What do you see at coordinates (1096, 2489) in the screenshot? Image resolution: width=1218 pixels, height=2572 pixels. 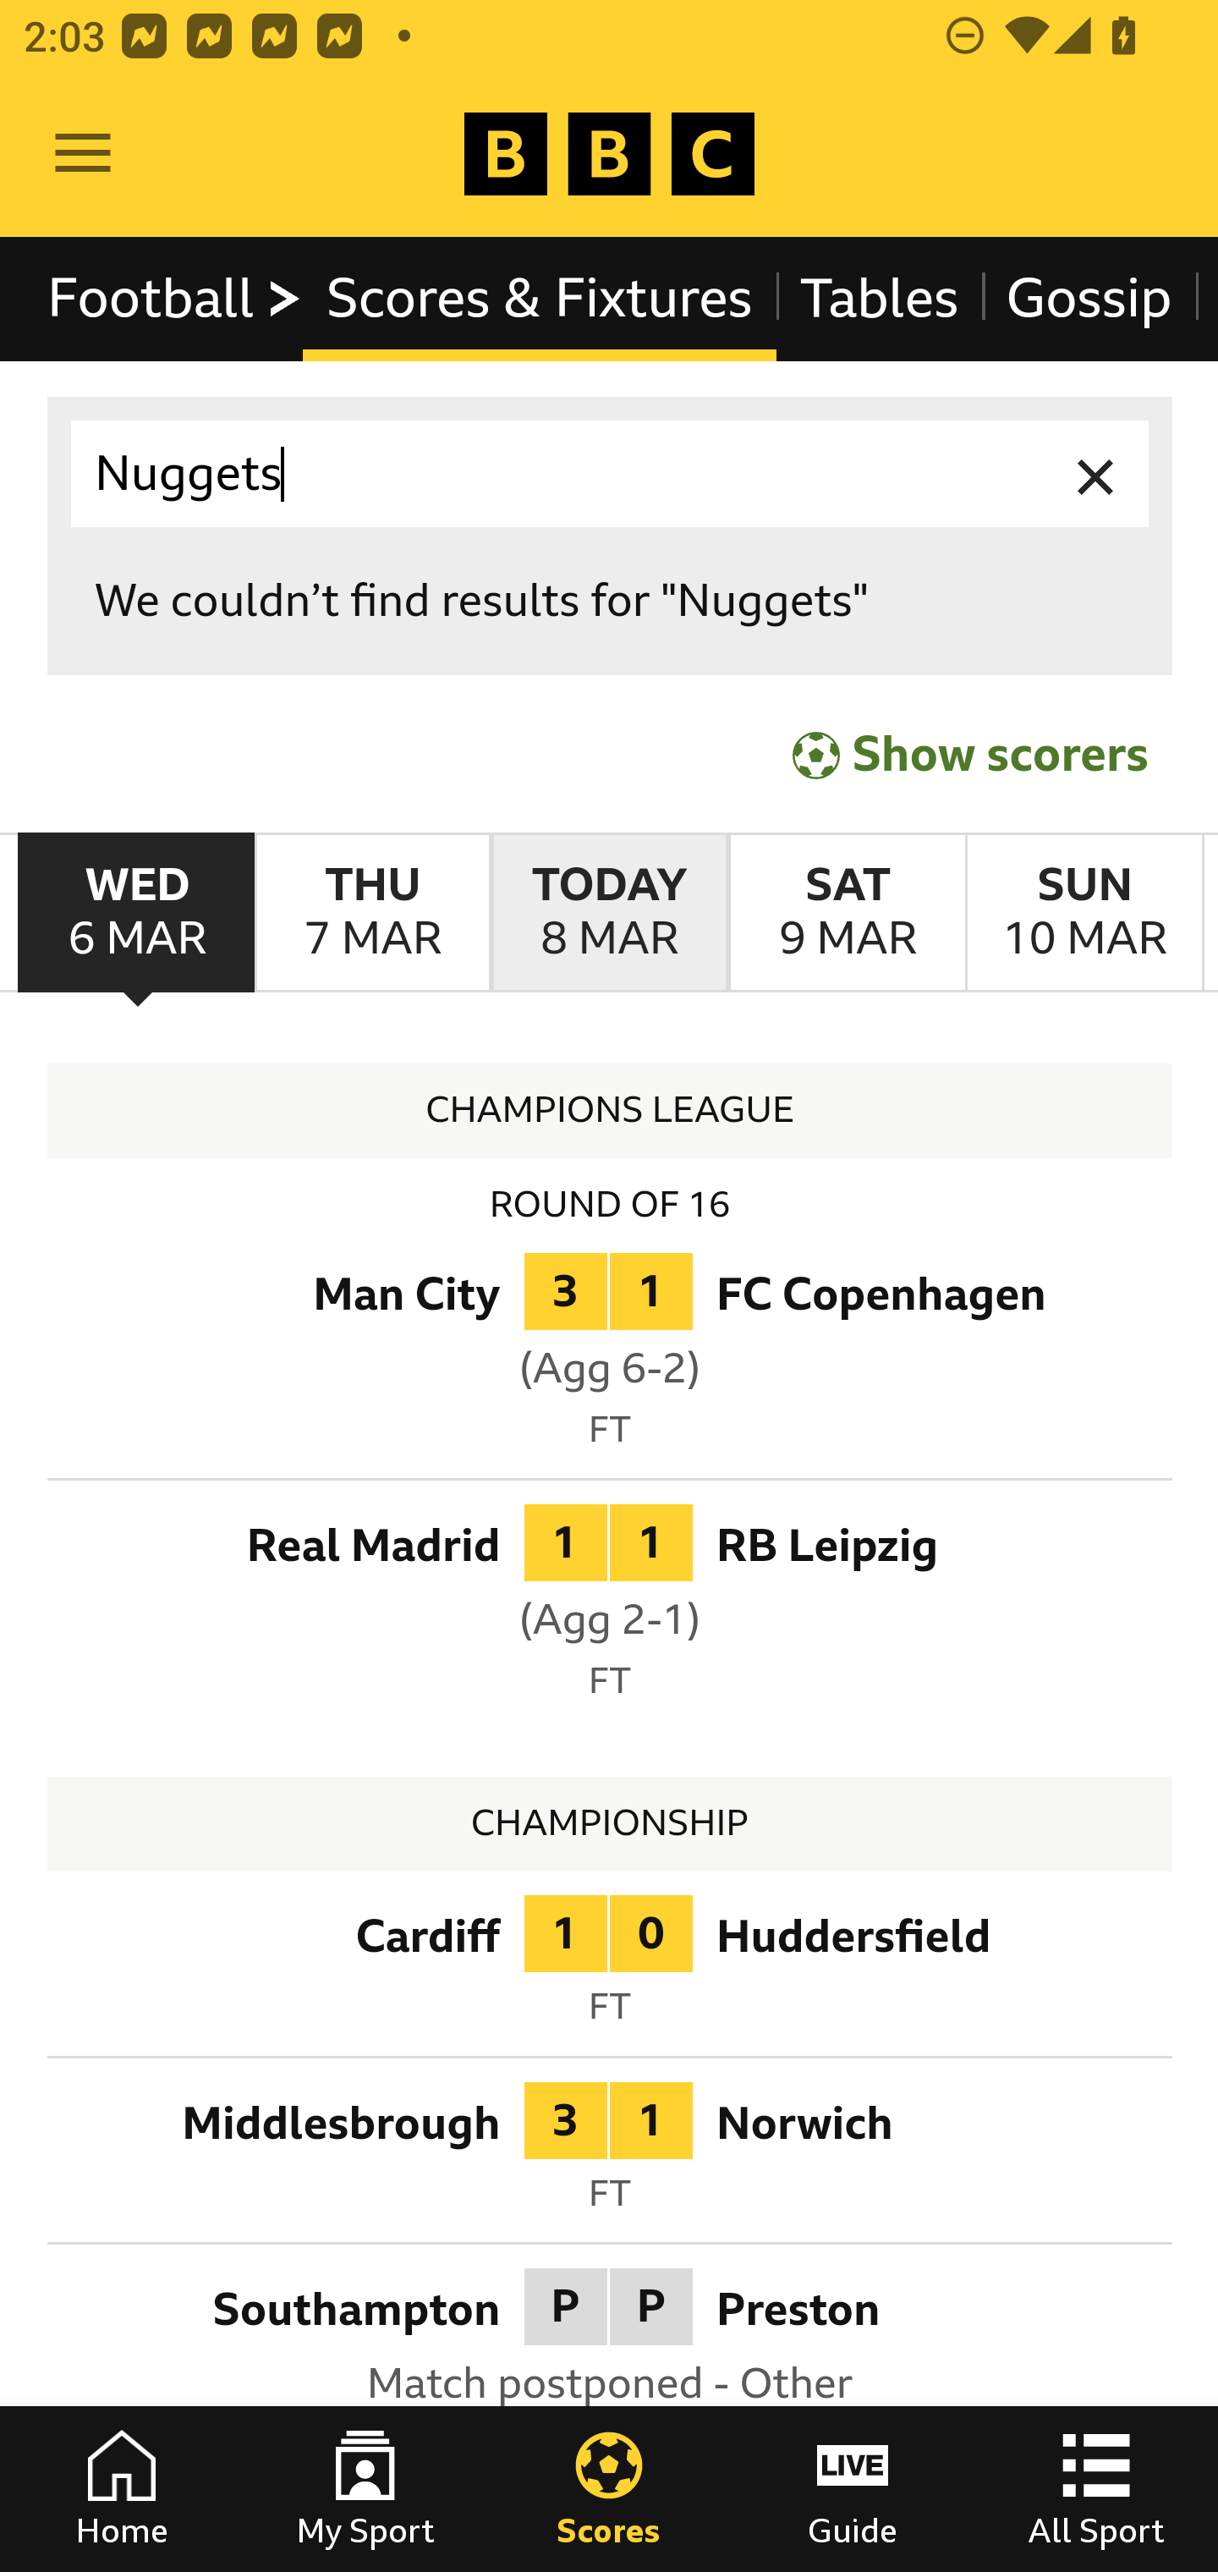 I see `All Sport` at bounding box center [1096, 2489].